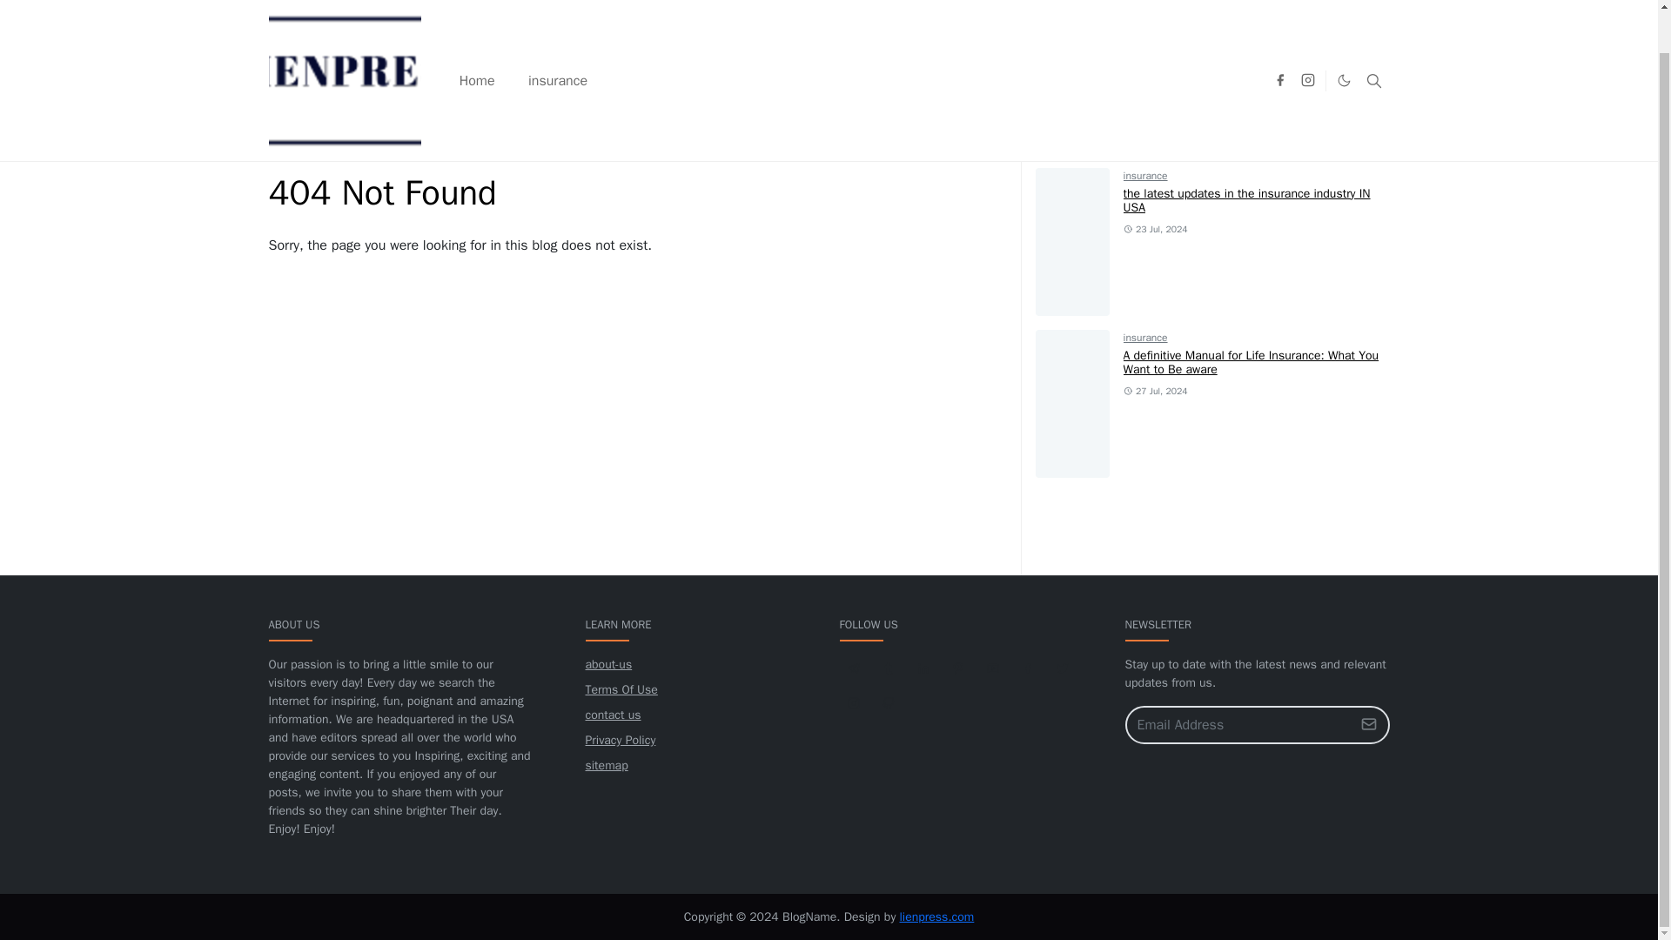  Describe the element at coordinates (1145, 176) in the screenshot. I see `insurance` at that location.